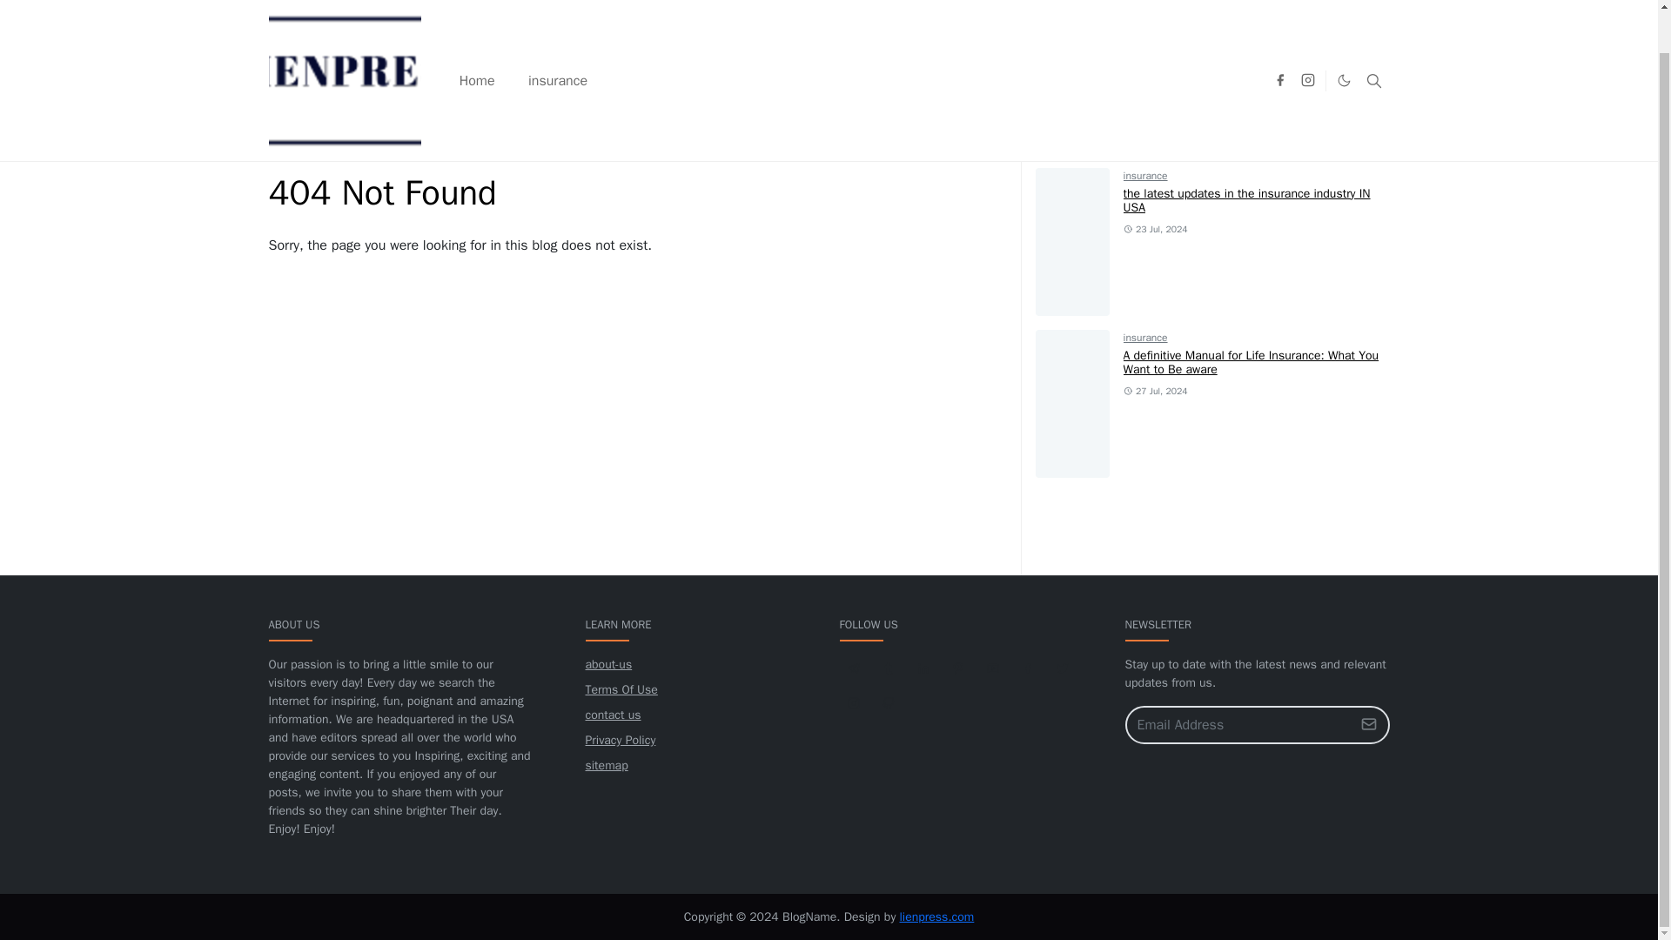  Describe the element at coordinates (1145, 176) in the screenshot. I see `insurance` at that location.